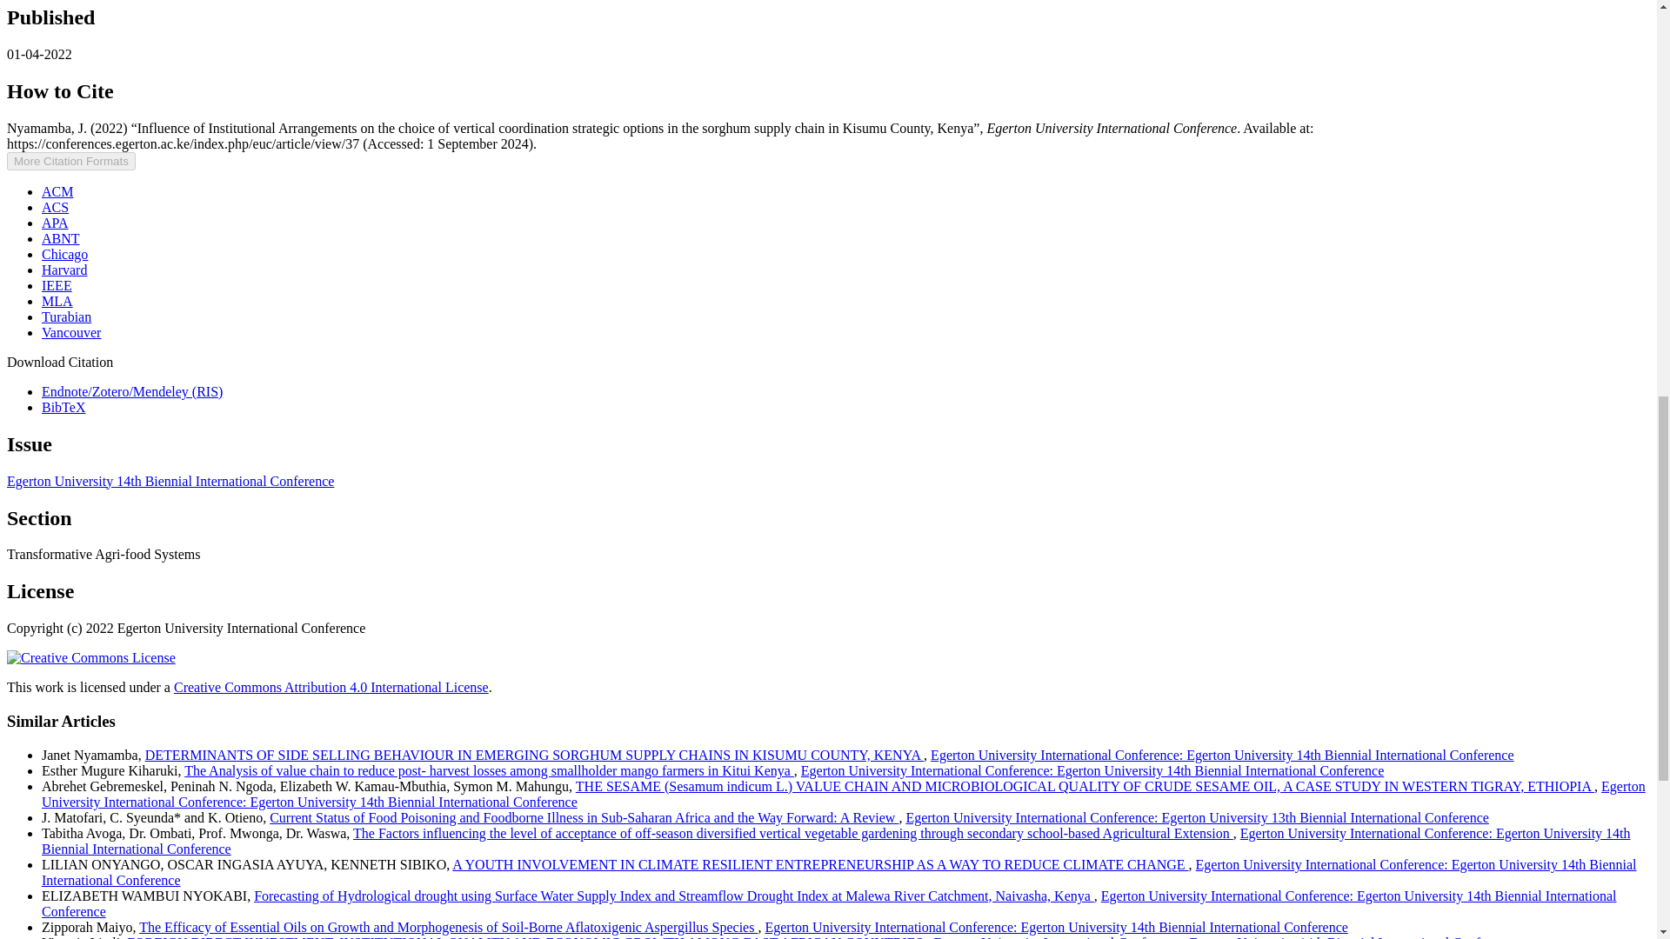 The image size is (1670, 939). I want to click on ABNT, so click(61, 238).